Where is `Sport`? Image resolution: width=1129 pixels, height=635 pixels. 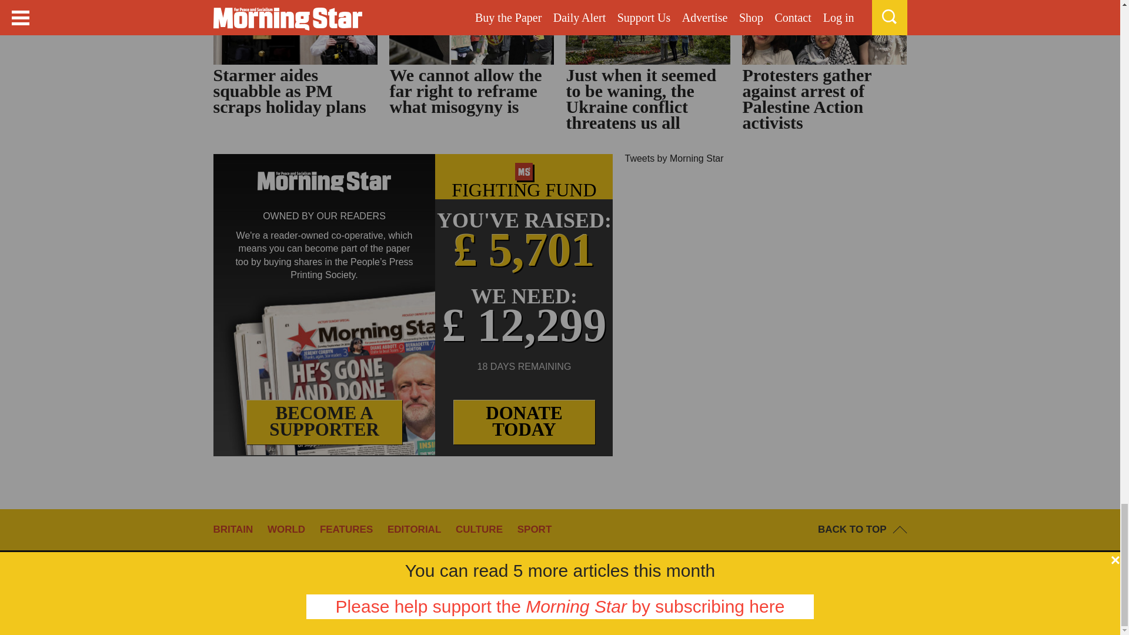 Sport is located at coordinates (540, 529).